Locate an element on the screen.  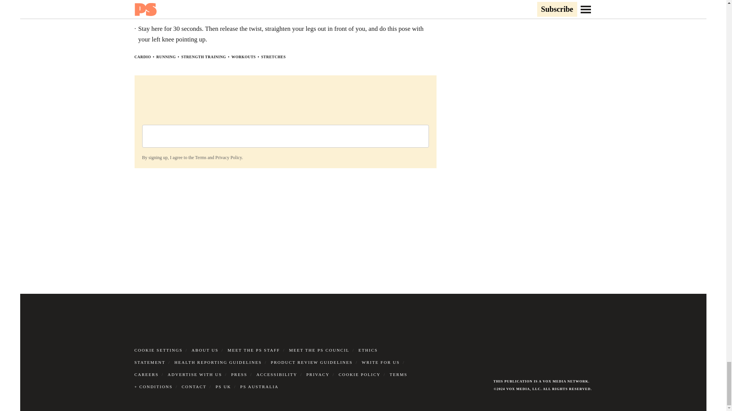
ETHICS STATEMENT is located at coordinates (255, 356).